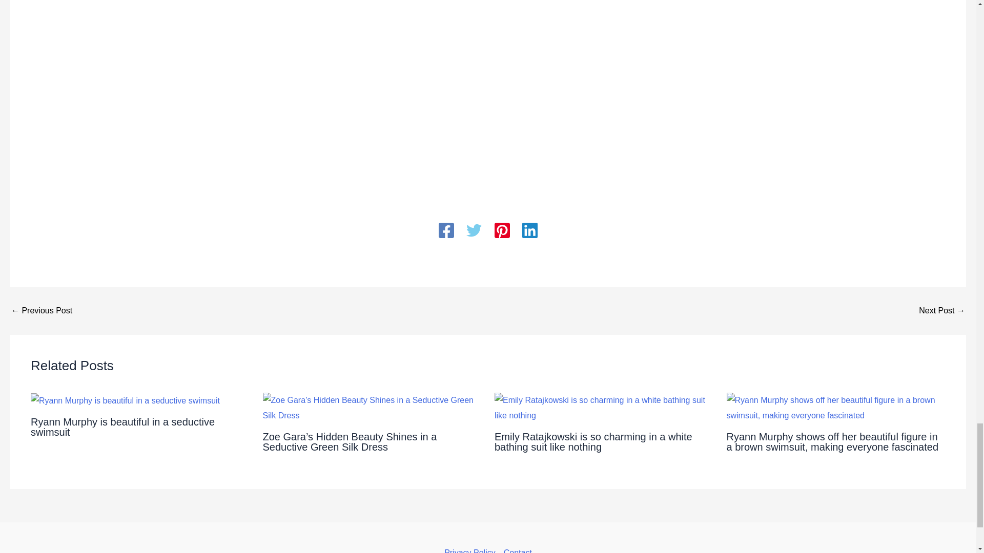  Describe the element at coordinates (516, 549) in the screenshot. I see `Contact` at that location.